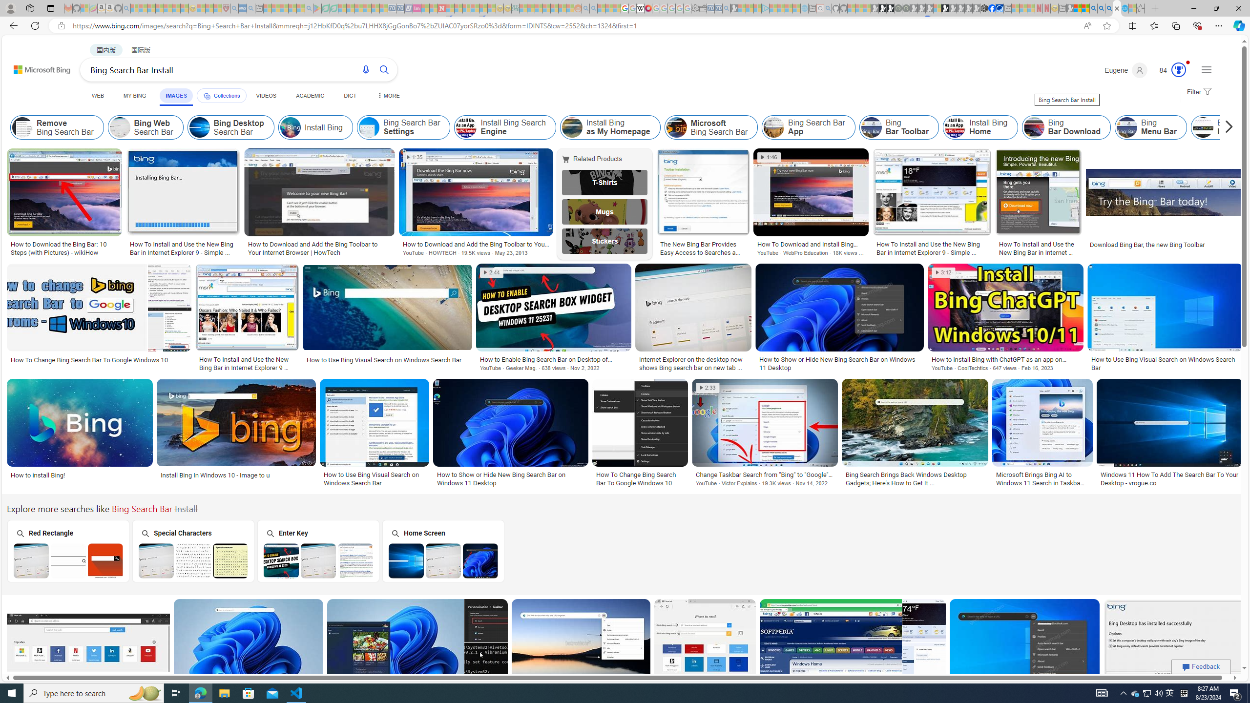  Describe the element at coordinates (403, 127) in the screenshot. I see `Bing Search Bar Settings` at that location.